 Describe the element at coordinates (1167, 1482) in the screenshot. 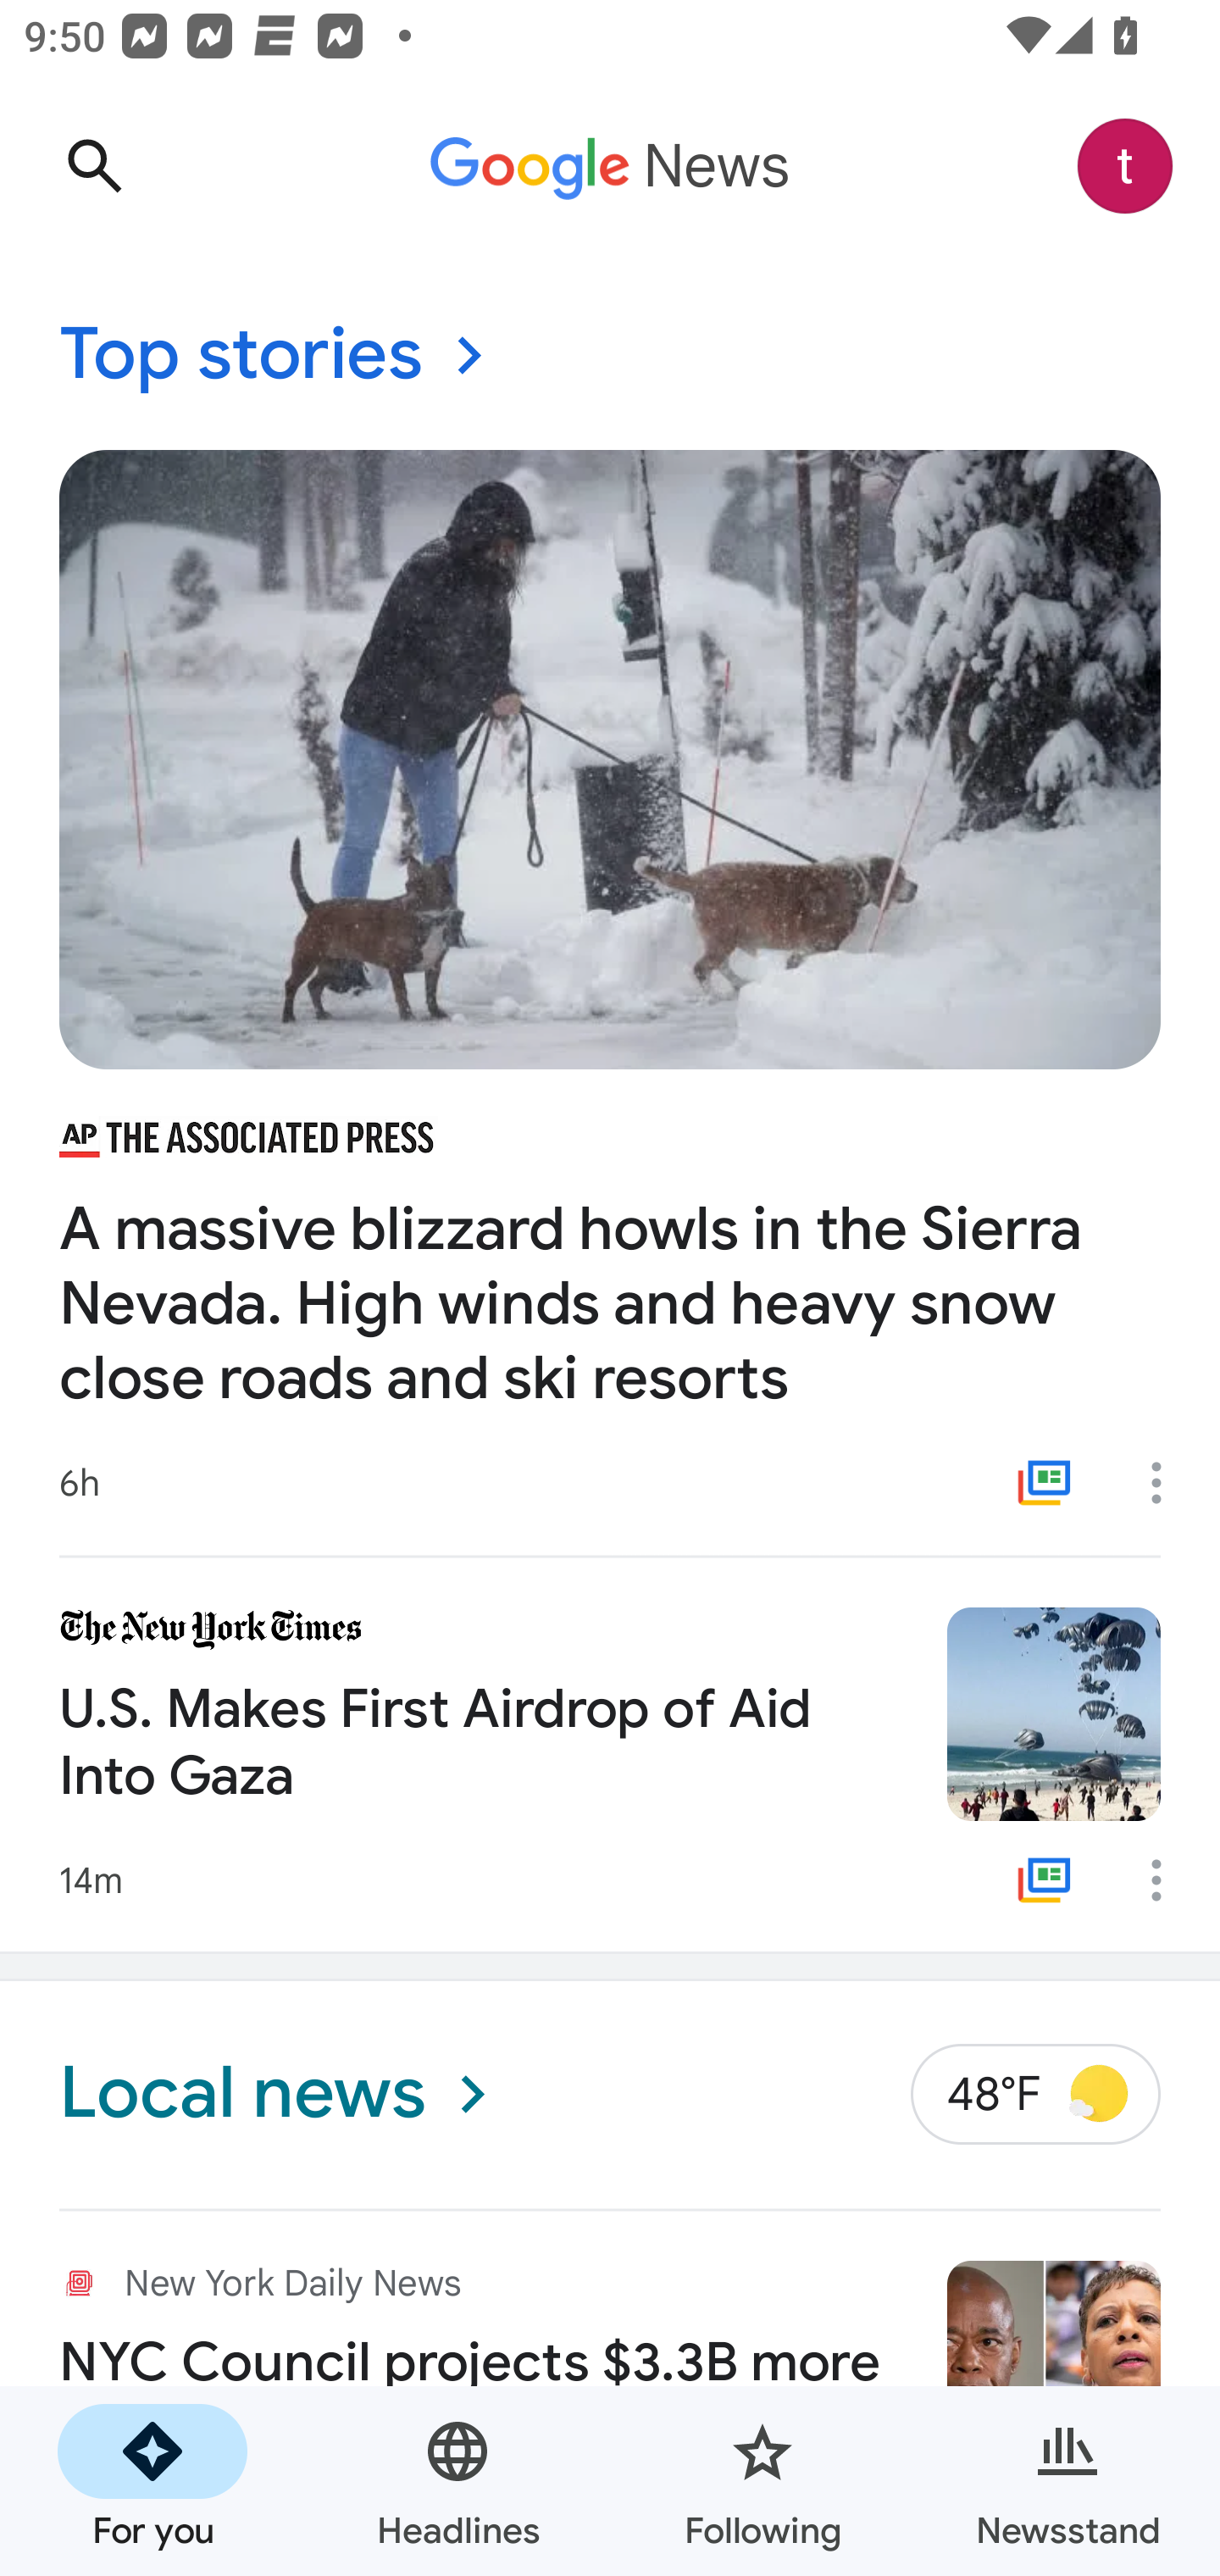

I see `More options` at that location.